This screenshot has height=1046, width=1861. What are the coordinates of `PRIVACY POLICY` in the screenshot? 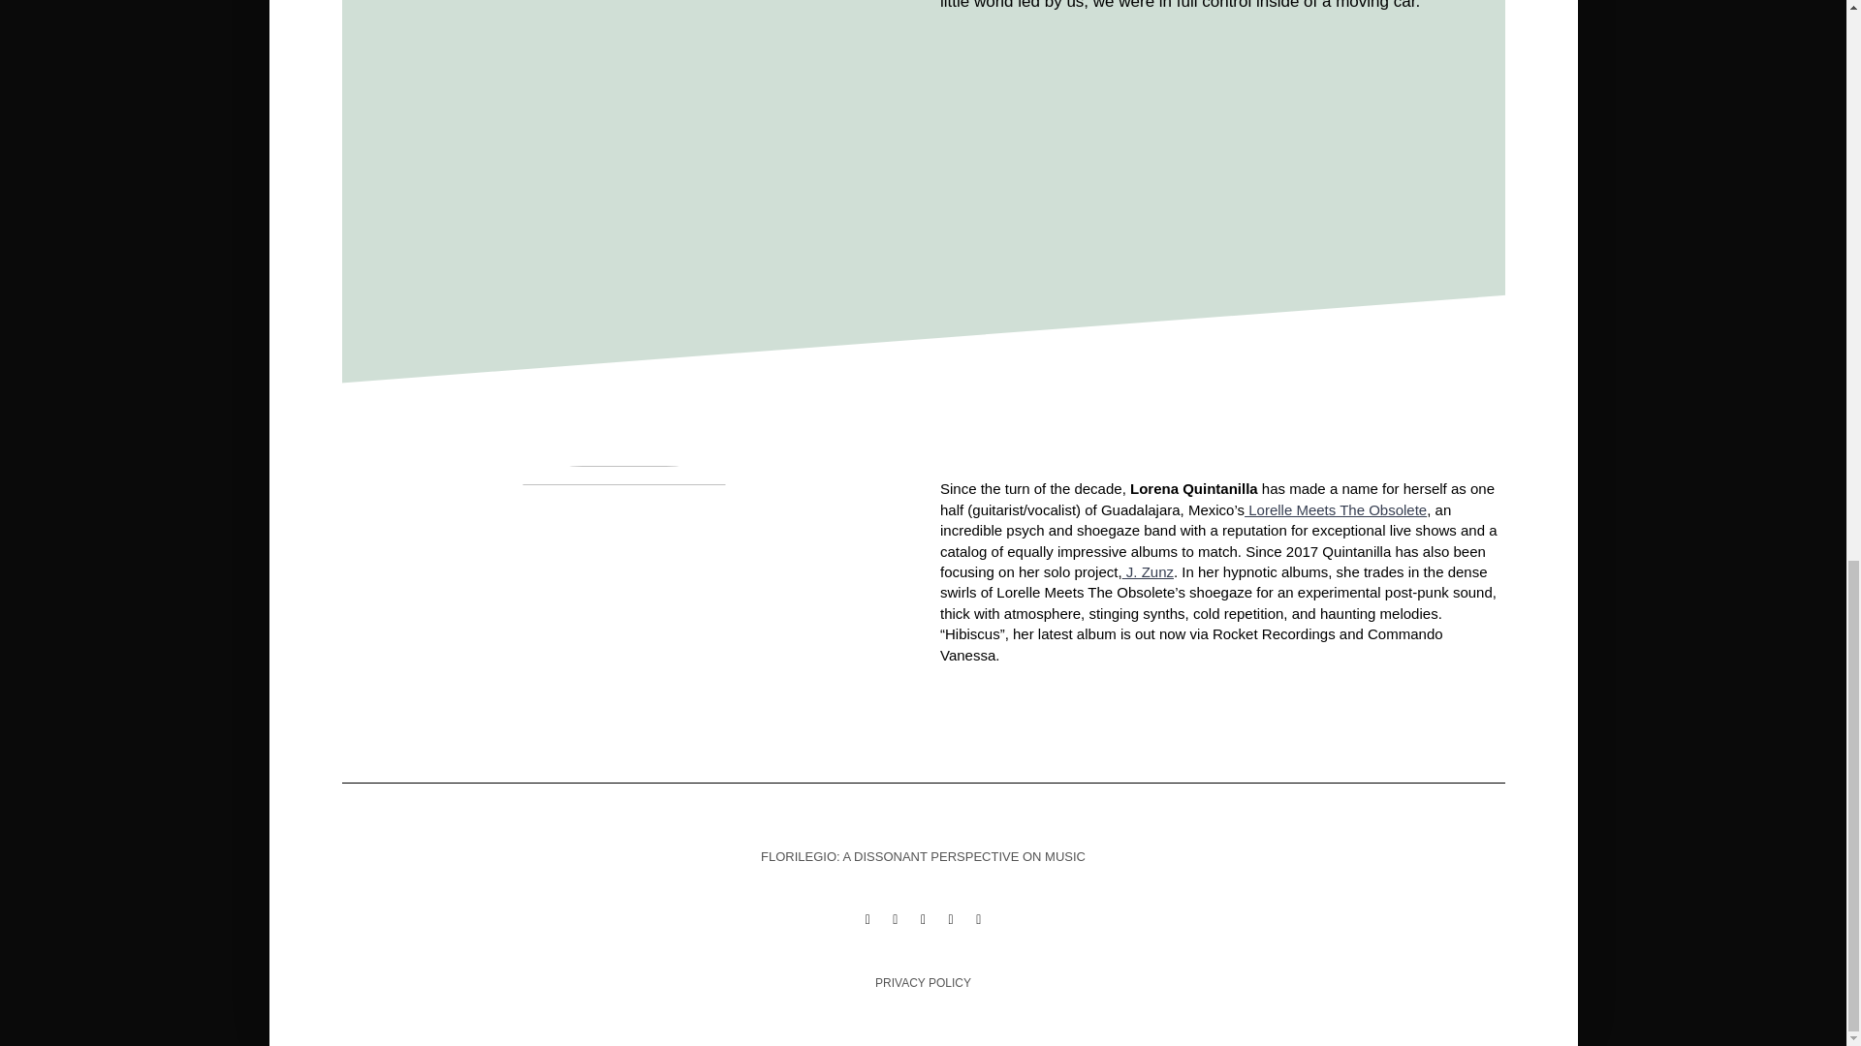 It's located at (923, 982).